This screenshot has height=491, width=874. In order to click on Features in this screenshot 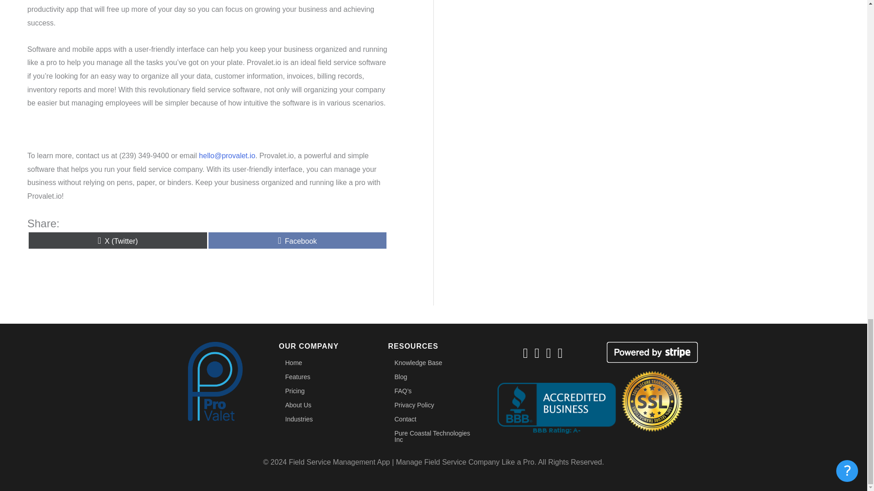, I will do `click(298, 240)`.